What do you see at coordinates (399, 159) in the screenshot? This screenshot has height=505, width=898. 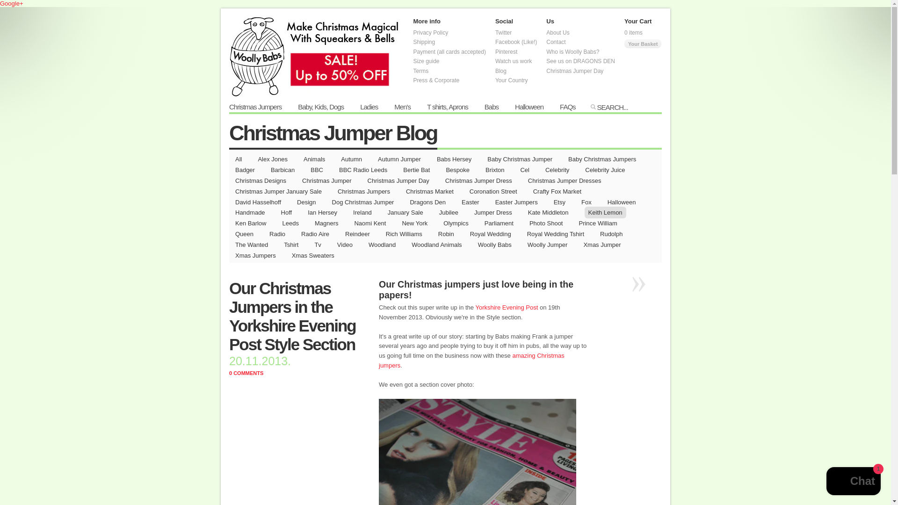 I see `Autumn Jumper` at bounding box center [399, 159].